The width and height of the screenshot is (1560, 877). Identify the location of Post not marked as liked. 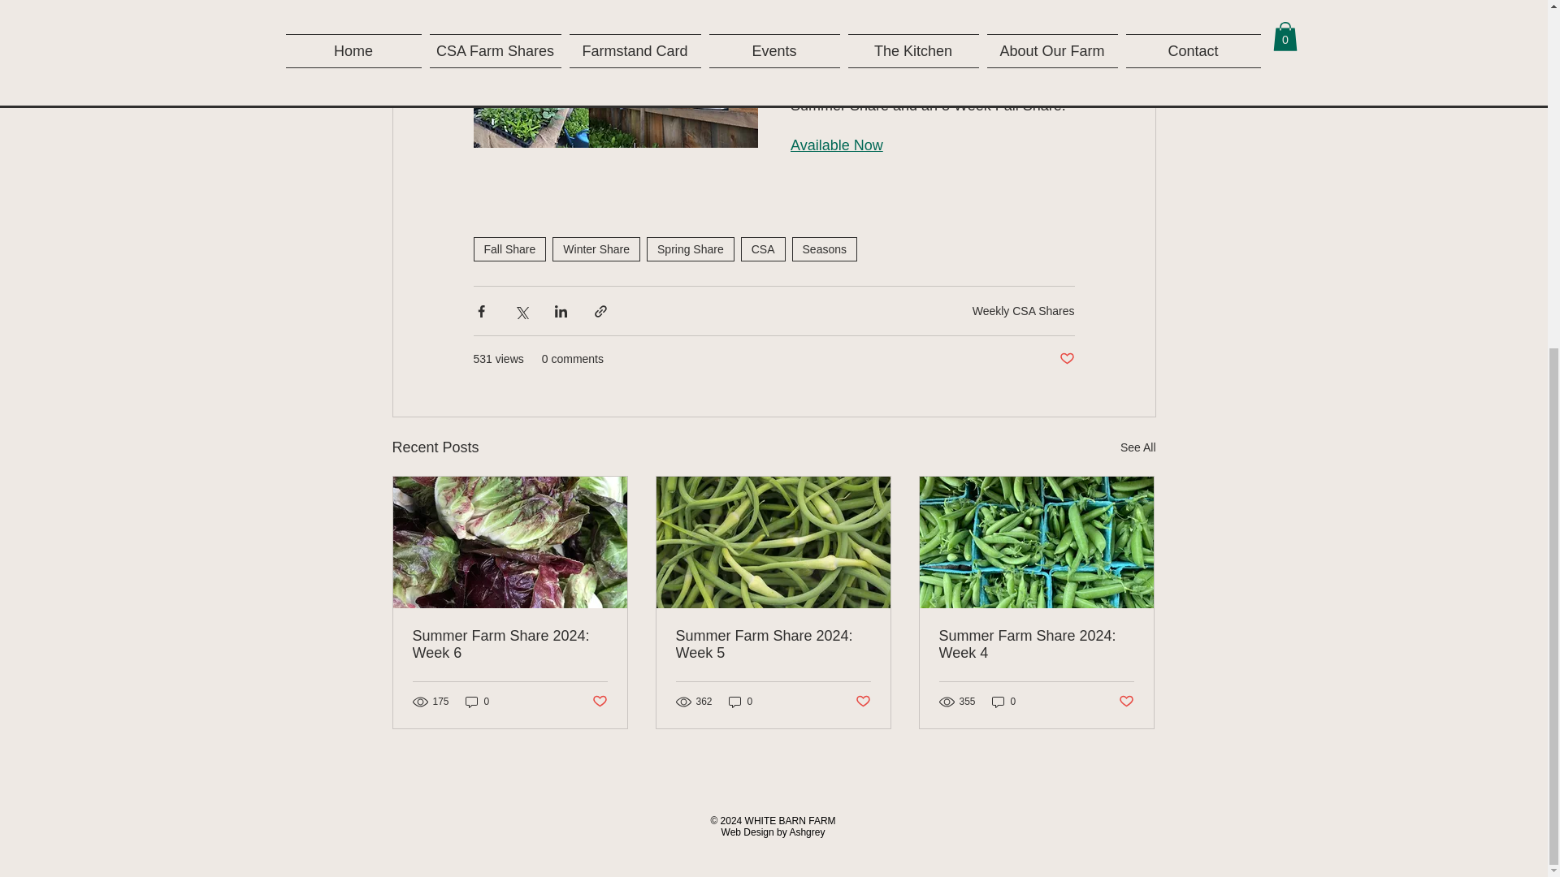
(1066, 359).